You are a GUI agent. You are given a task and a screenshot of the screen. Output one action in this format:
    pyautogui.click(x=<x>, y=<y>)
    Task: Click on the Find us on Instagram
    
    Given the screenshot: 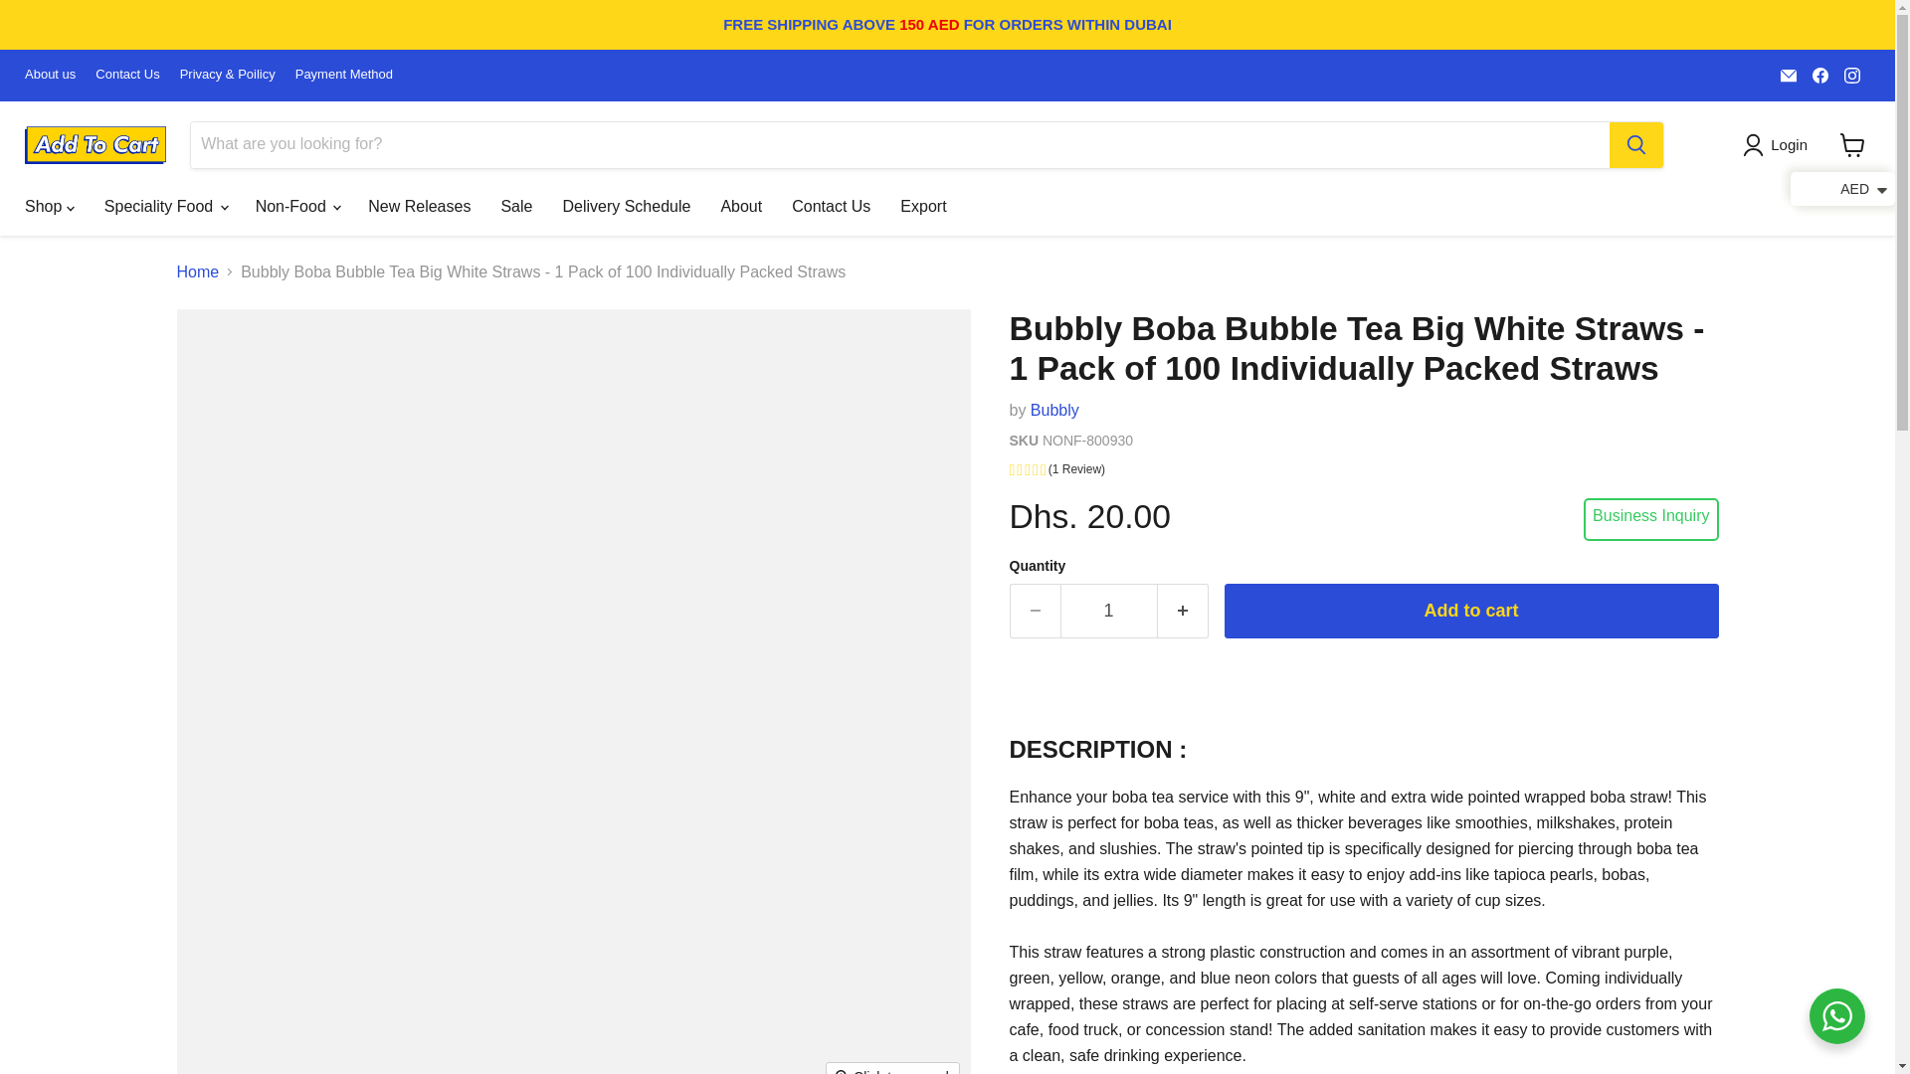 What is the action you would take?
    pyautogui.click(x=1851, y=75)
    